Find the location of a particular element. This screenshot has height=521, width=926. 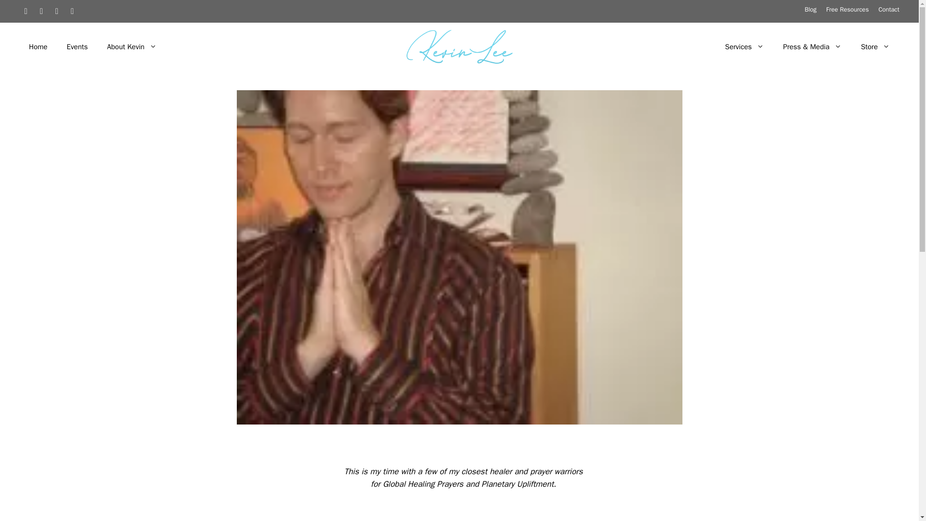

Store is located at coordinates (875, 46).